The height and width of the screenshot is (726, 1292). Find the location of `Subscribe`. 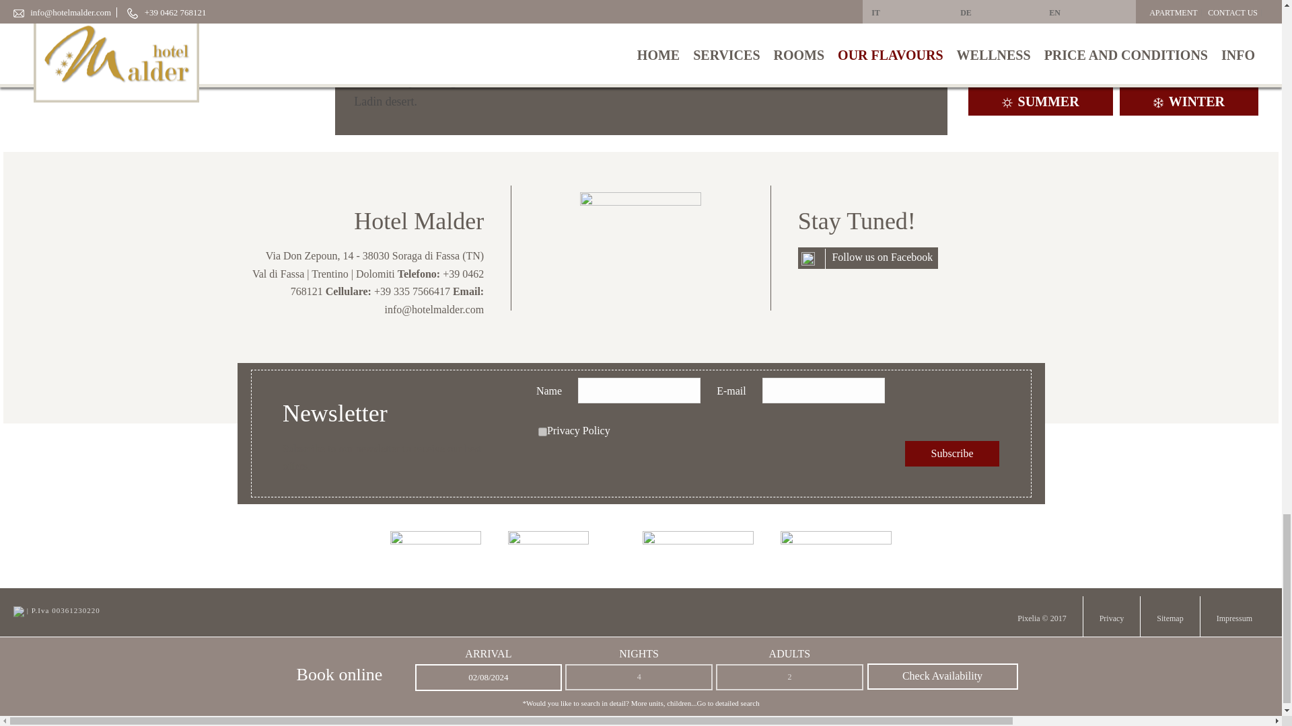

Subscribe is located at coordinates (952, 453).